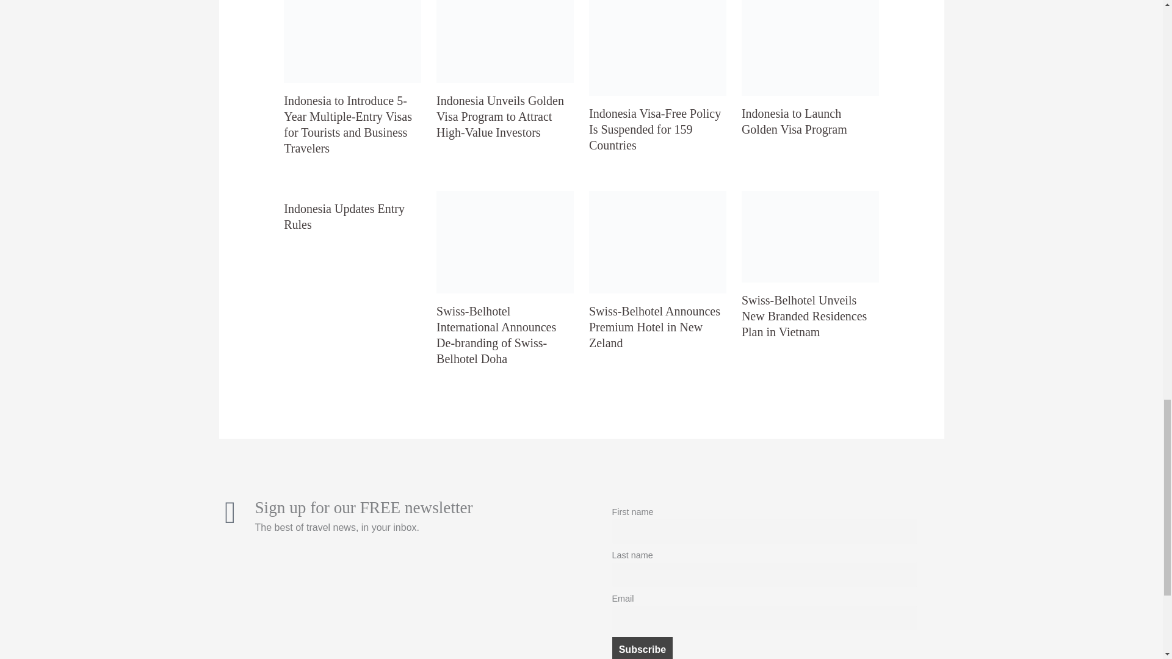  I want to click on Swiss-Belhotel Announces Premium Hotel in New Zeland 8, so click(658, 242).